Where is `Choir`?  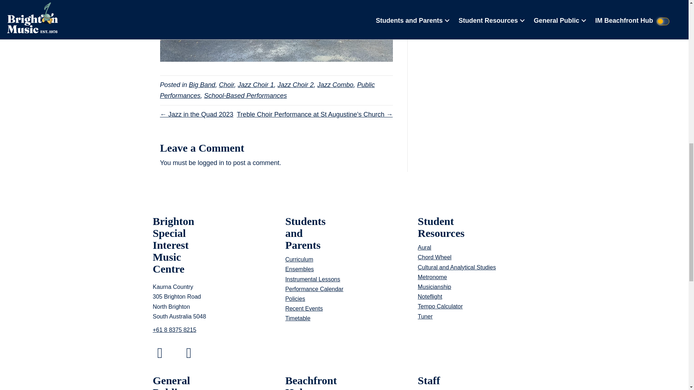
Choir is located at coordinates (227, 84).